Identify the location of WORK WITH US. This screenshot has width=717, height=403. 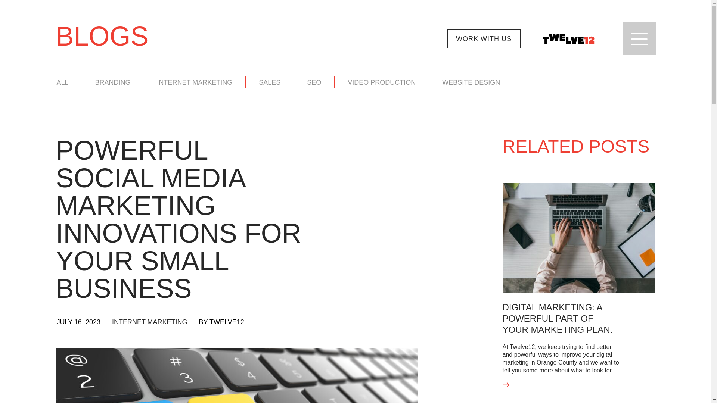
(484, 38).